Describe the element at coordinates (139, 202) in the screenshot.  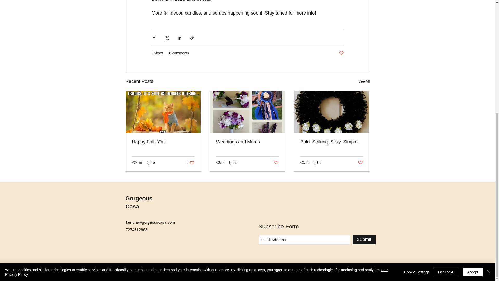
I see `See All` at that location.